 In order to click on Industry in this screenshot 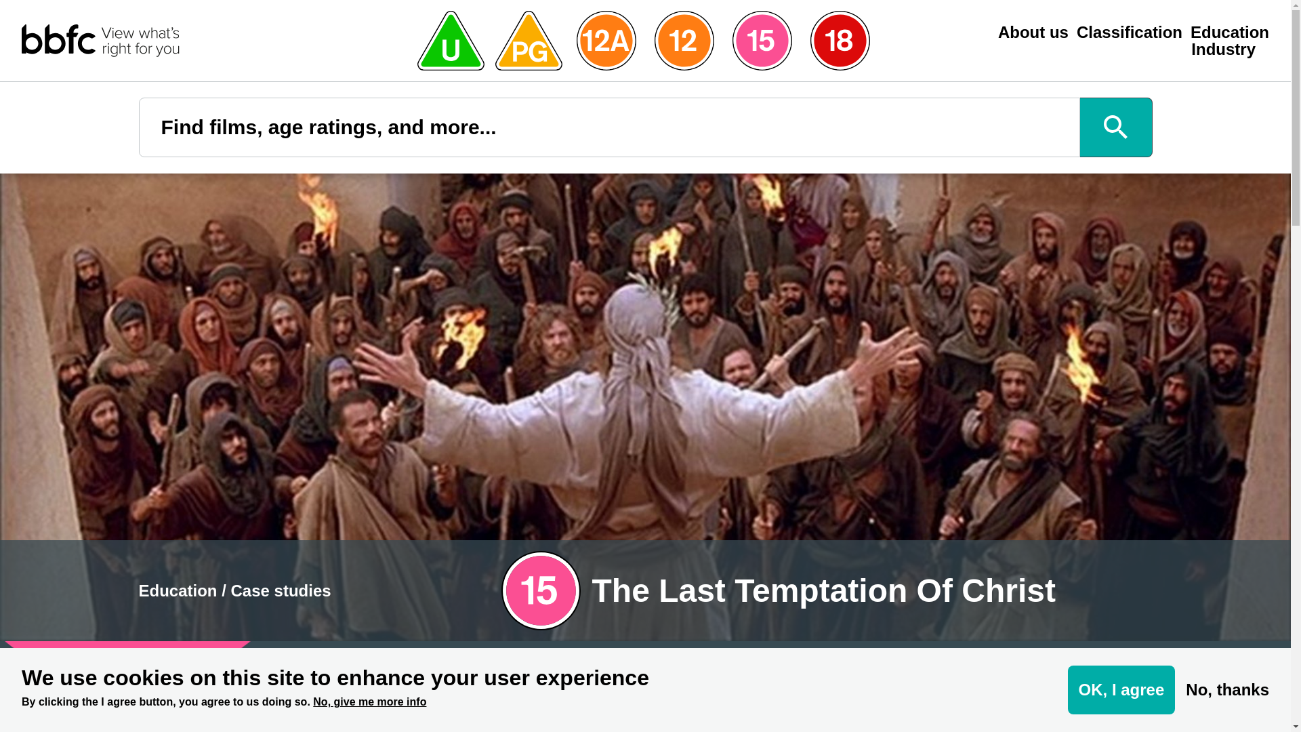, I will do `click(1223, 49)`.